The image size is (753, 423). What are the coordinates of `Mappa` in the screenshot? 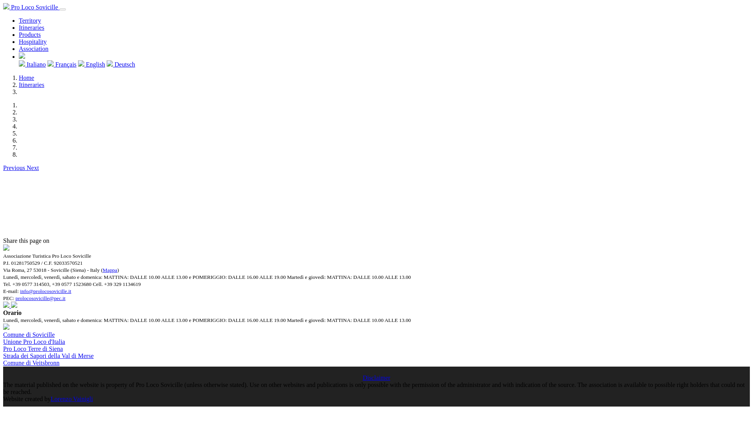 It's located at (110, 269).